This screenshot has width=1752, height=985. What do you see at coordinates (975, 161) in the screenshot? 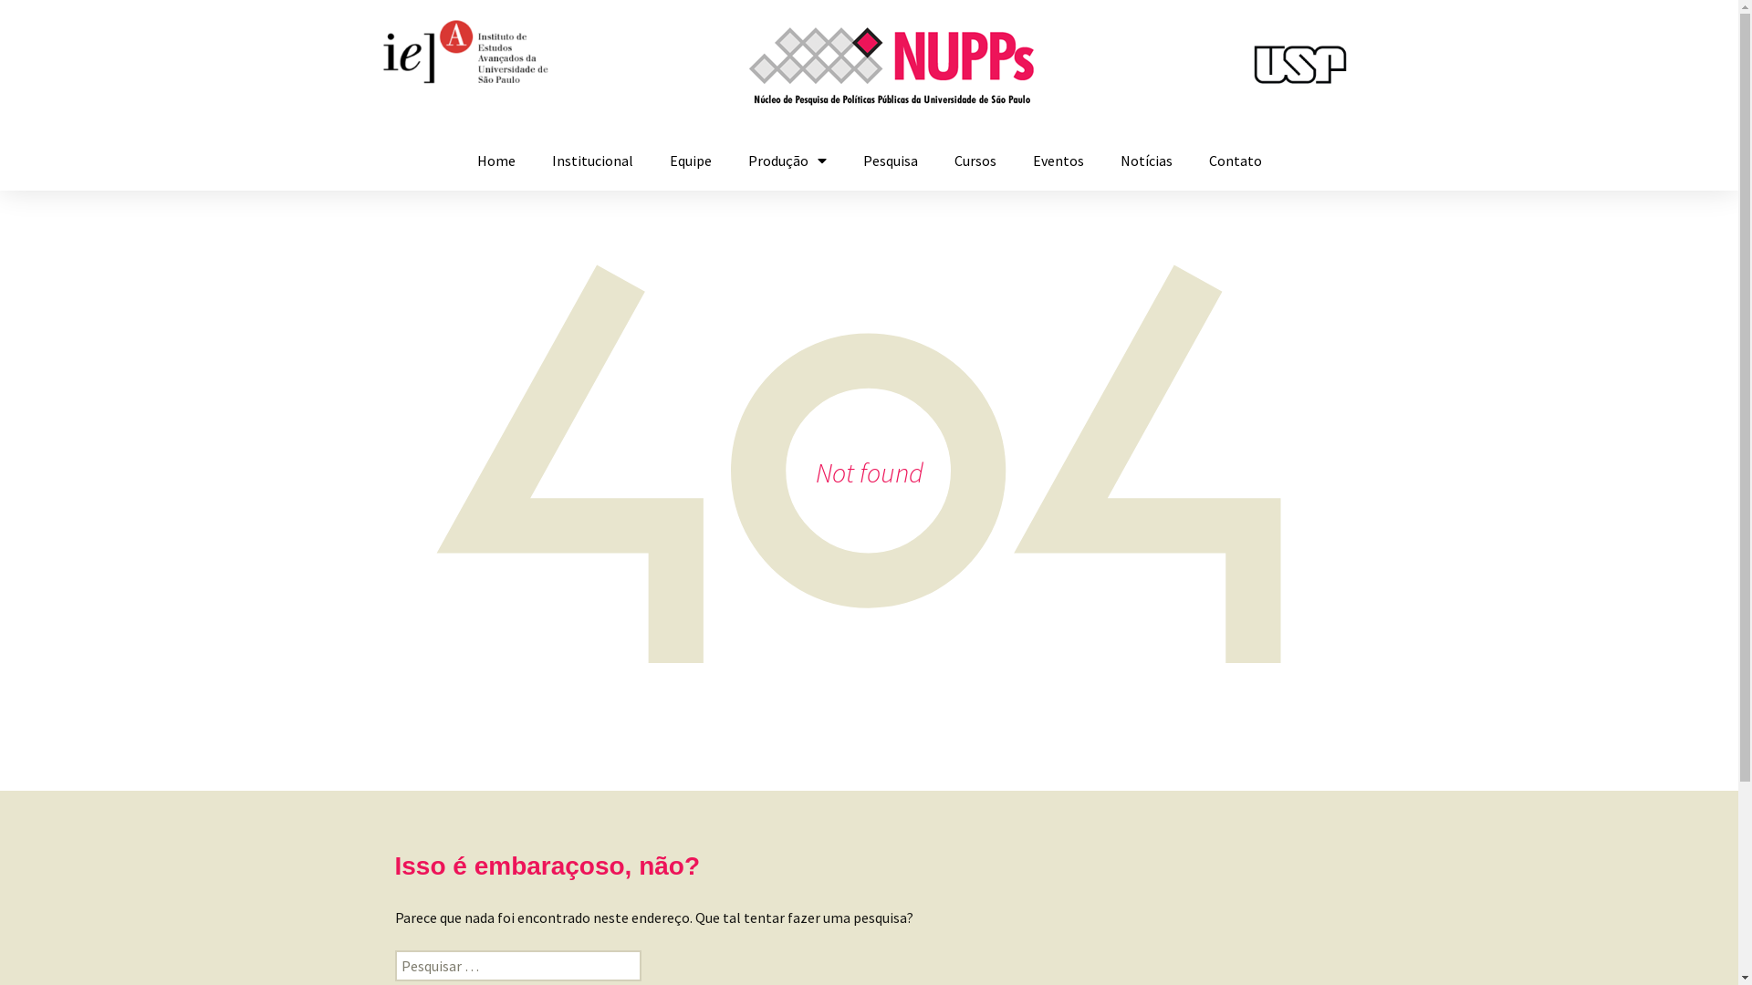
I see `Cursos` at bounding box center [975, 161].